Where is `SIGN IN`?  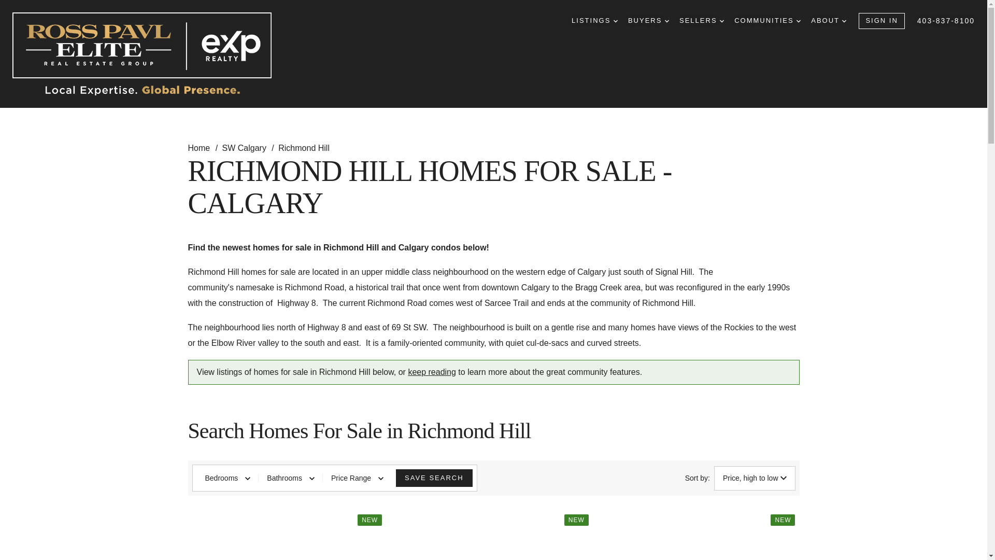 SIGN IN is located at coordinates (881, 21).